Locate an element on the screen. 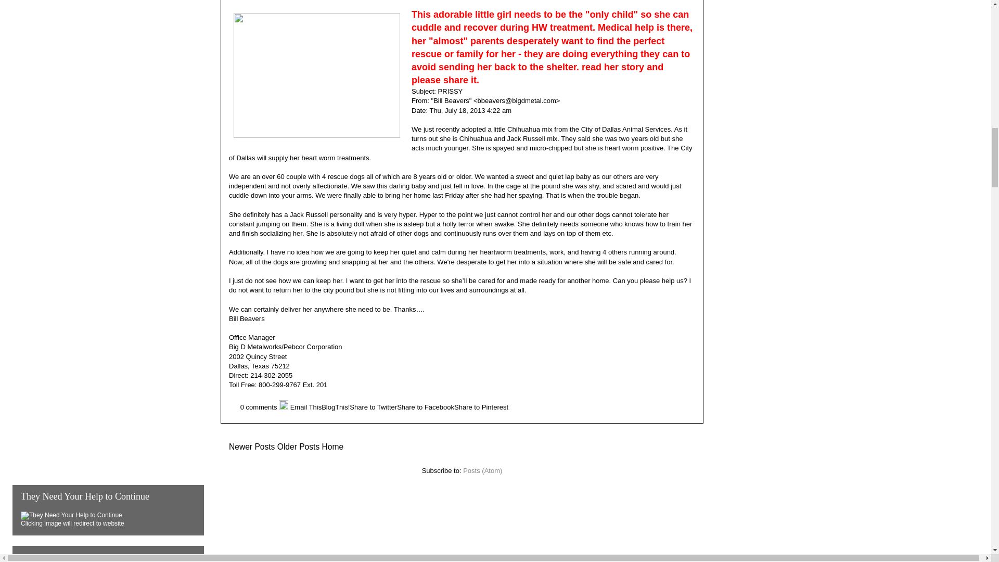 This screenshot has width=999, height=562. Email Post is located at coordinates (234, 407).